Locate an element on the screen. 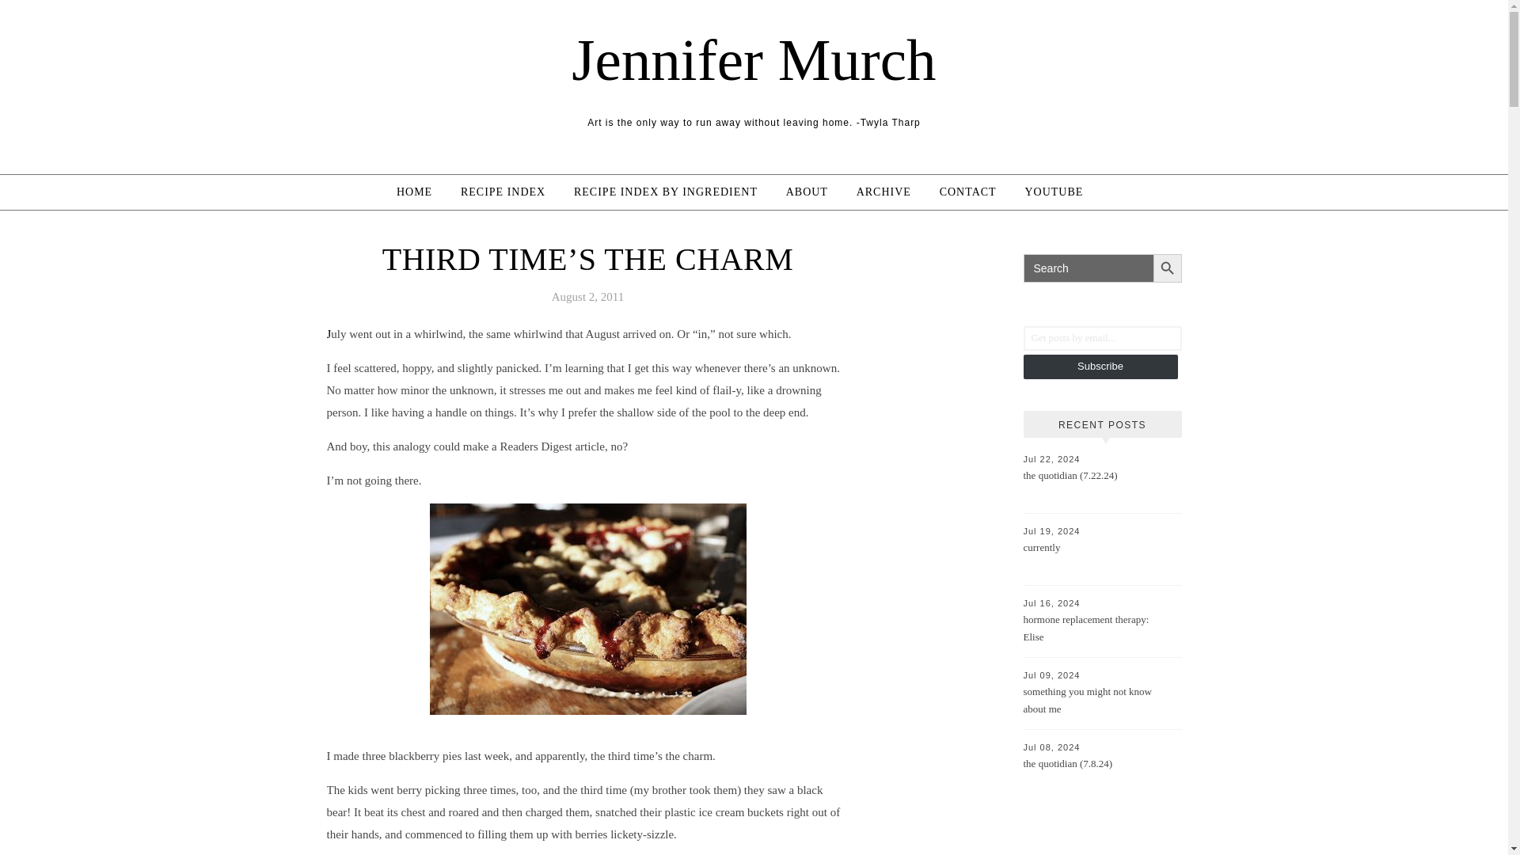  YOUTUBE is located at coordinates (1054, 192).